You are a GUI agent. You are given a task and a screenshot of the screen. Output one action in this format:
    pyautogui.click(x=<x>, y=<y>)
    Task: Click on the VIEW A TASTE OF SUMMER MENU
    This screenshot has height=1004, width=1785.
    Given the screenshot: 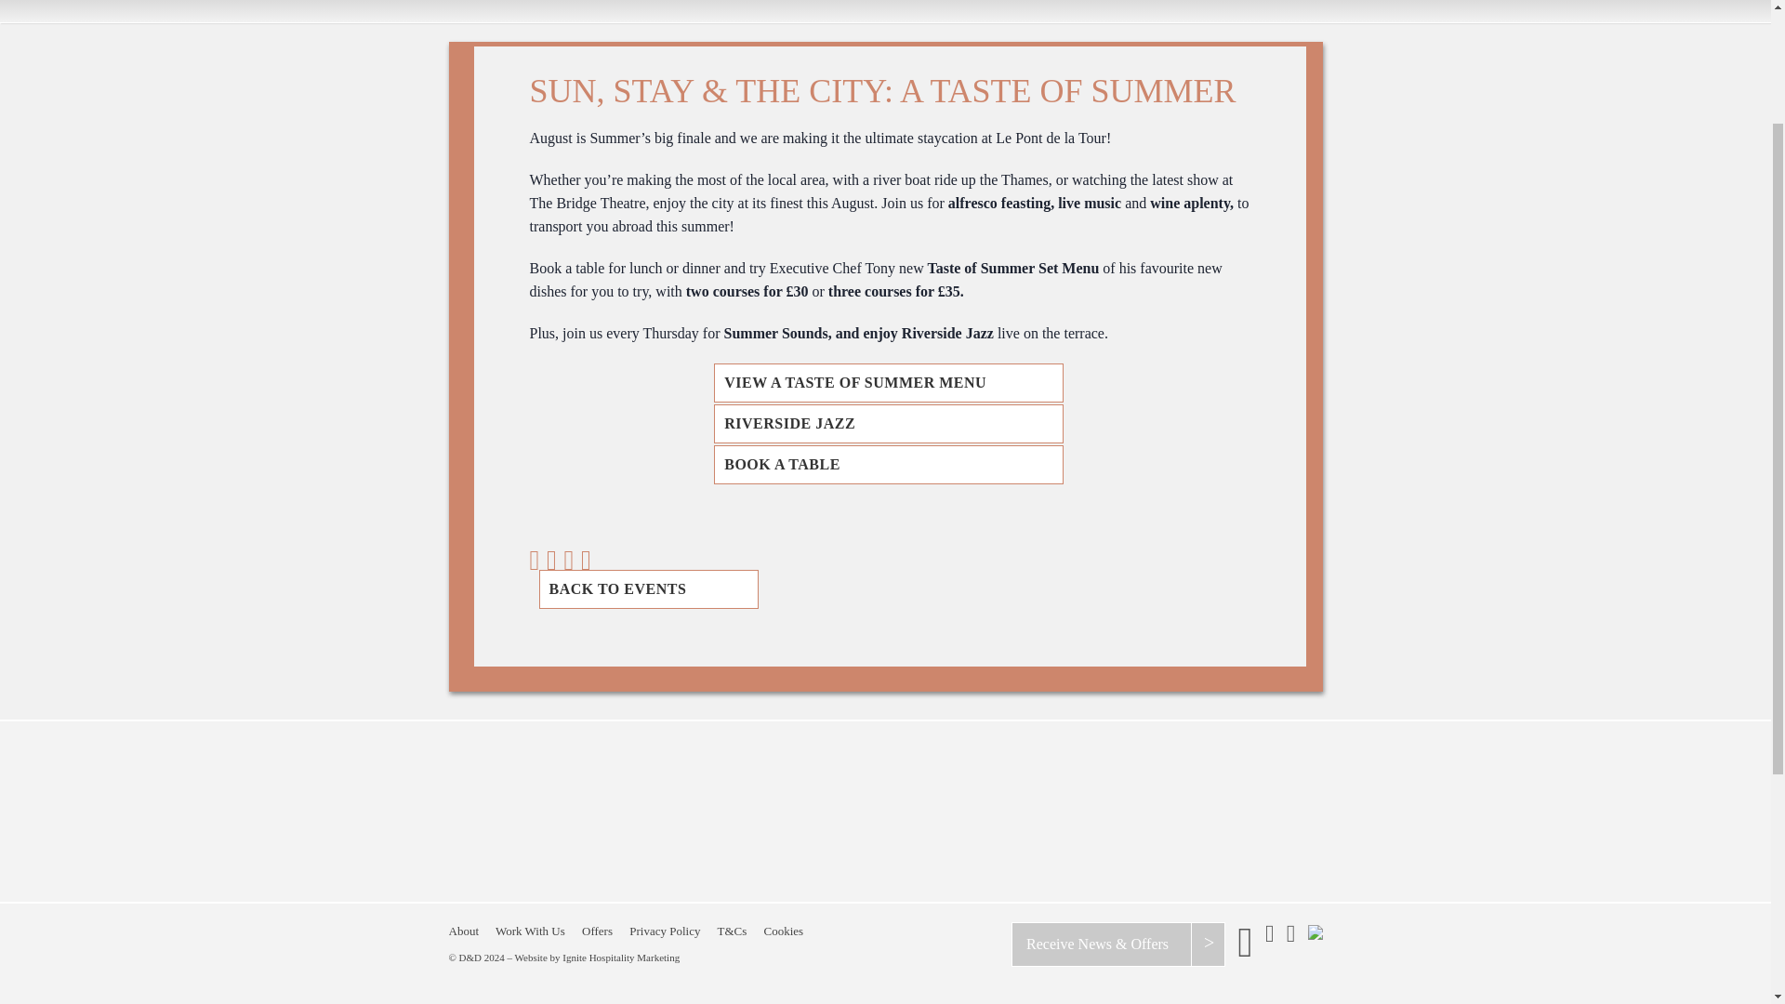 What is the action you would take?
    pyautogui.click(x=889, y=383)
    